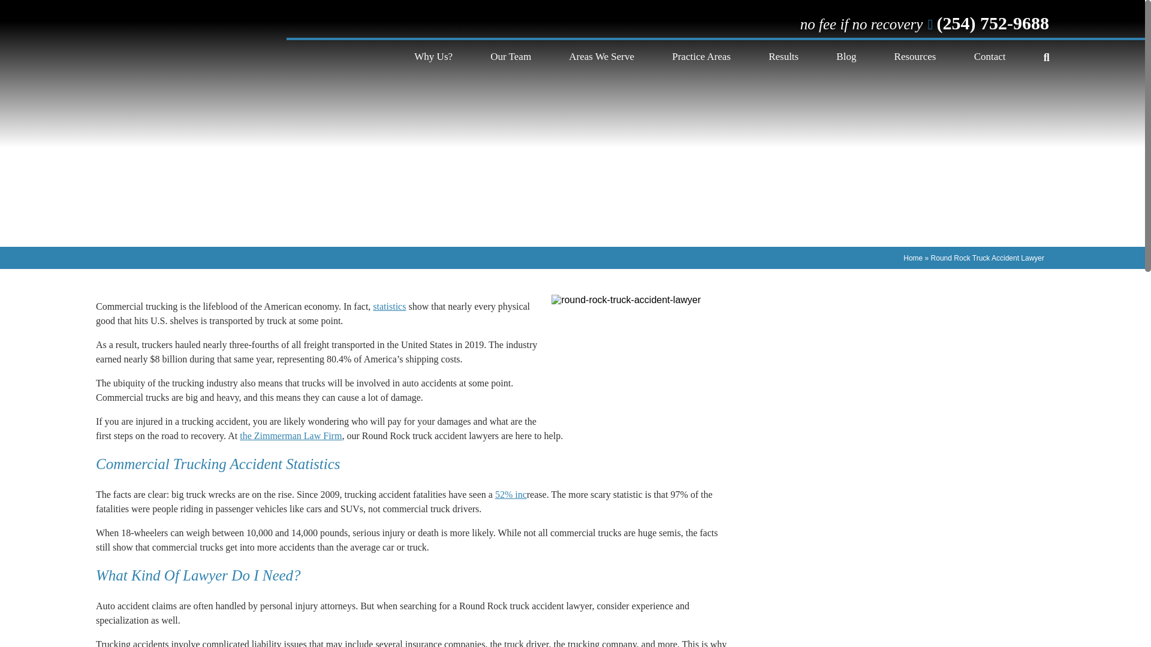 This screenshot has height=647, width=1151. What do you see at coordinates (510, 56) in the screenshot?
I see `Our Team` at bounding box center [510, 56].